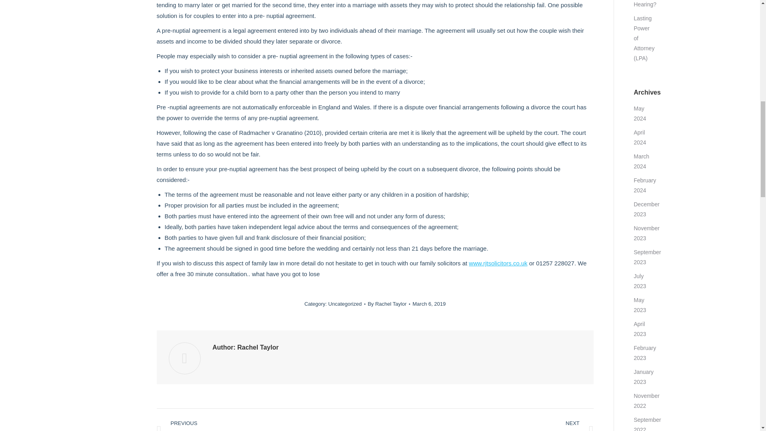 The image size is (766, 431). What do you see at coordinates (389, 304) in the screenshot?
I see `By Rachel Taylor` at bounding box center [389, 304].